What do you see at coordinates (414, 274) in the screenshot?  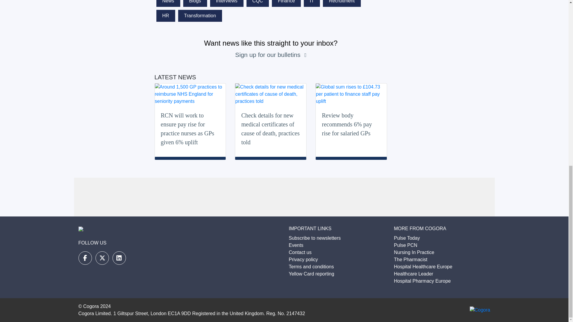 I see `Healthcare Leader` at bounding box center [414, 274].